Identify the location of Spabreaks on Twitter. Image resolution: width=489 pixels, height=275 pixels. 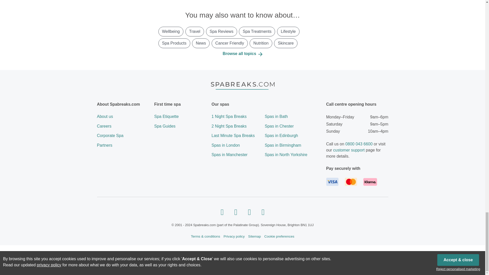
(249, 212).